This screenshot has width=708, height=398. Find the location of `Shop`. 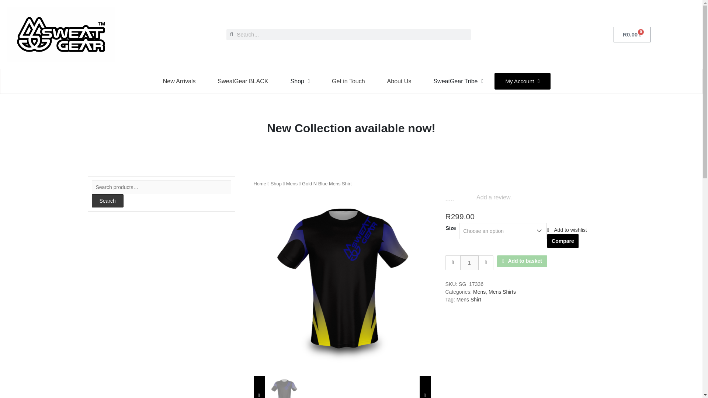

Shop is located at coordinates (470, 263).